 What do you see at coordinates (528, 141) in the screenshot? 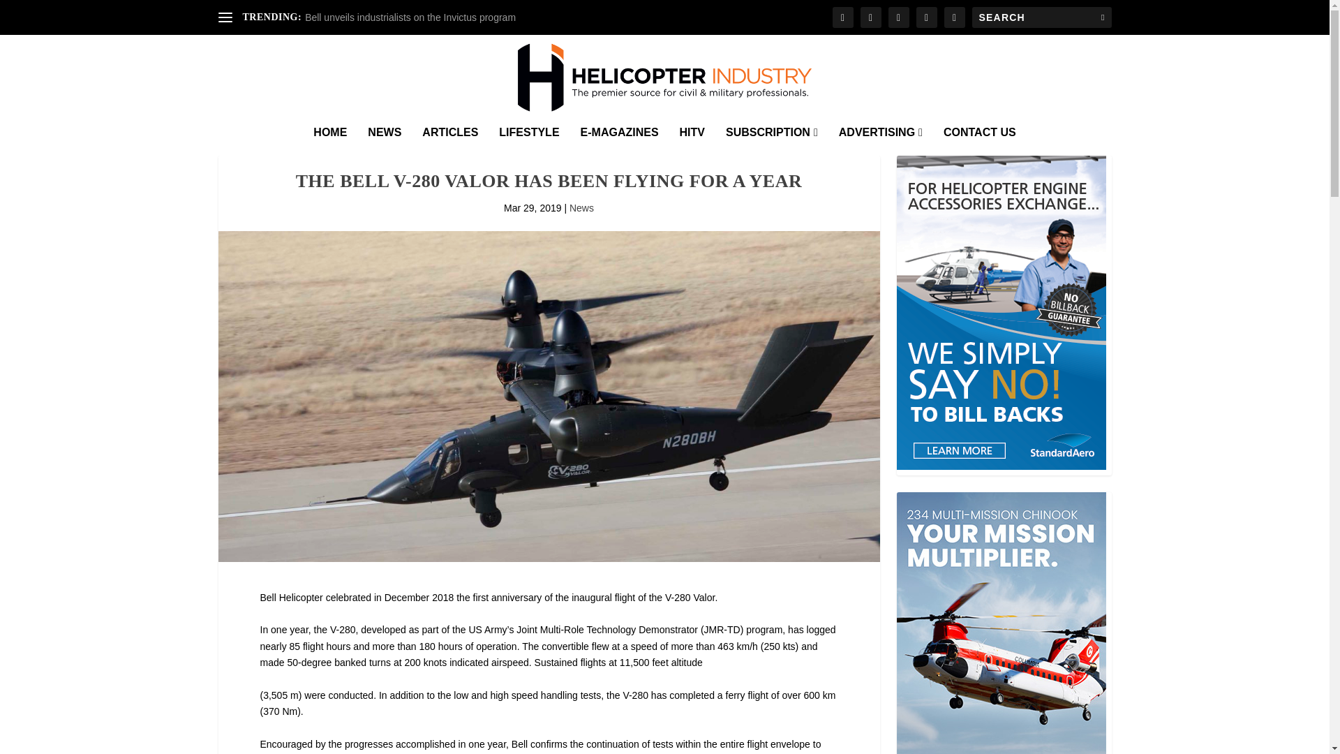
I see `LIFESTYLE` at bounding box center [528, 141].